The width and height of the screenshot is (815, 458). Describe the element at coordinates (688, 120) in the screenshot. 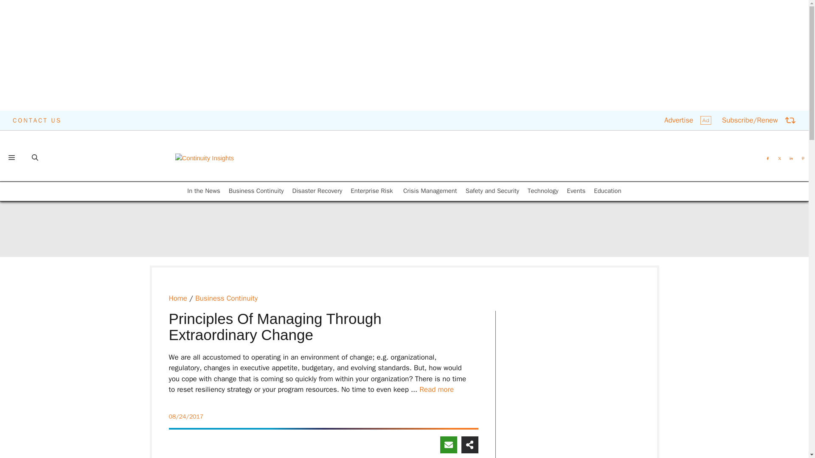

I see `Advertise` at that location.